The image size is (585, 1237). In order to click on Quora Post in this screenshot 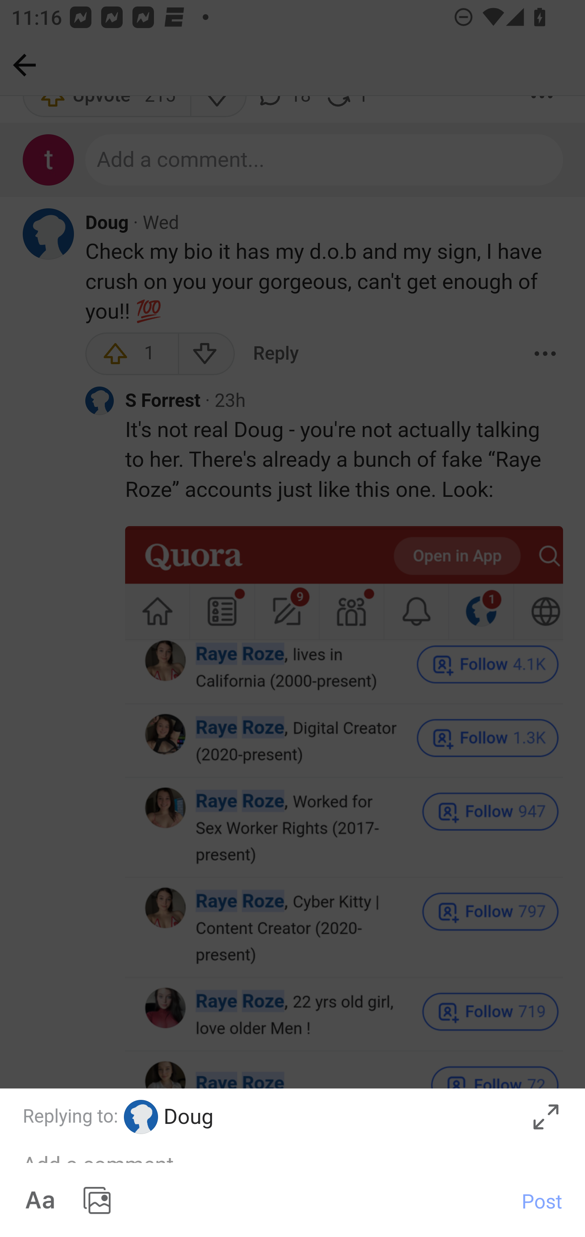, I will do `click(292, 1163)`.